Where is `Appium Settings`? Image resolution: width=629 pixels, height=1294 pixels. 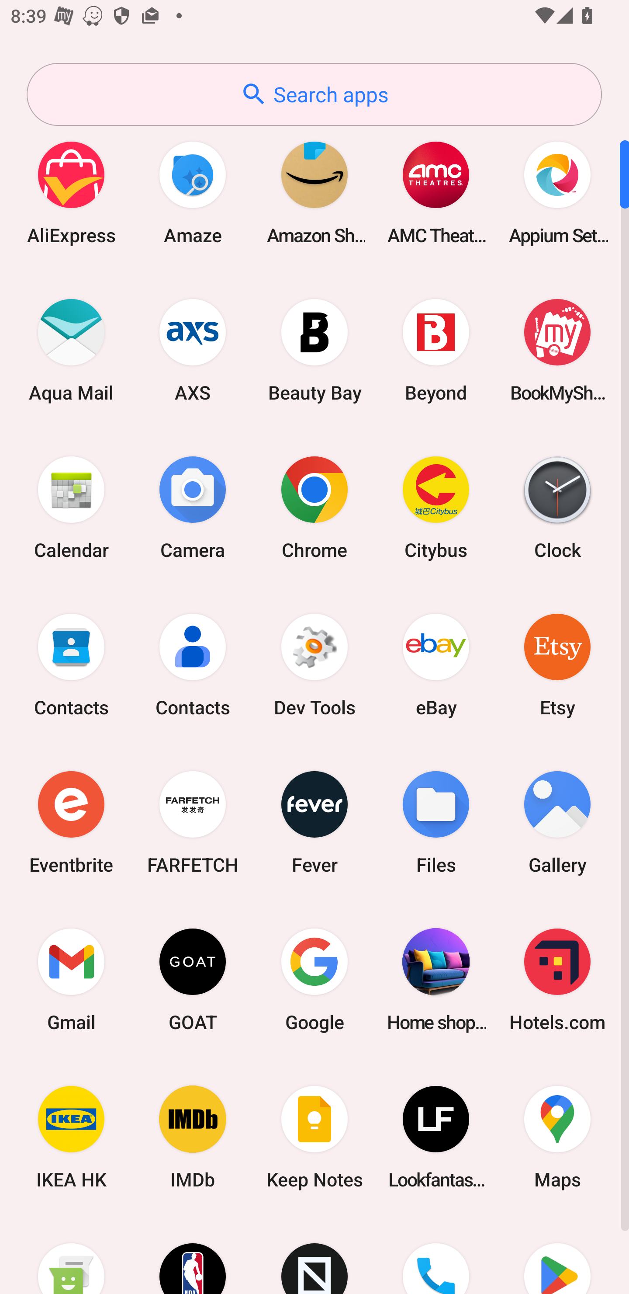 Appium Settings is located at coordinates (557, 192).